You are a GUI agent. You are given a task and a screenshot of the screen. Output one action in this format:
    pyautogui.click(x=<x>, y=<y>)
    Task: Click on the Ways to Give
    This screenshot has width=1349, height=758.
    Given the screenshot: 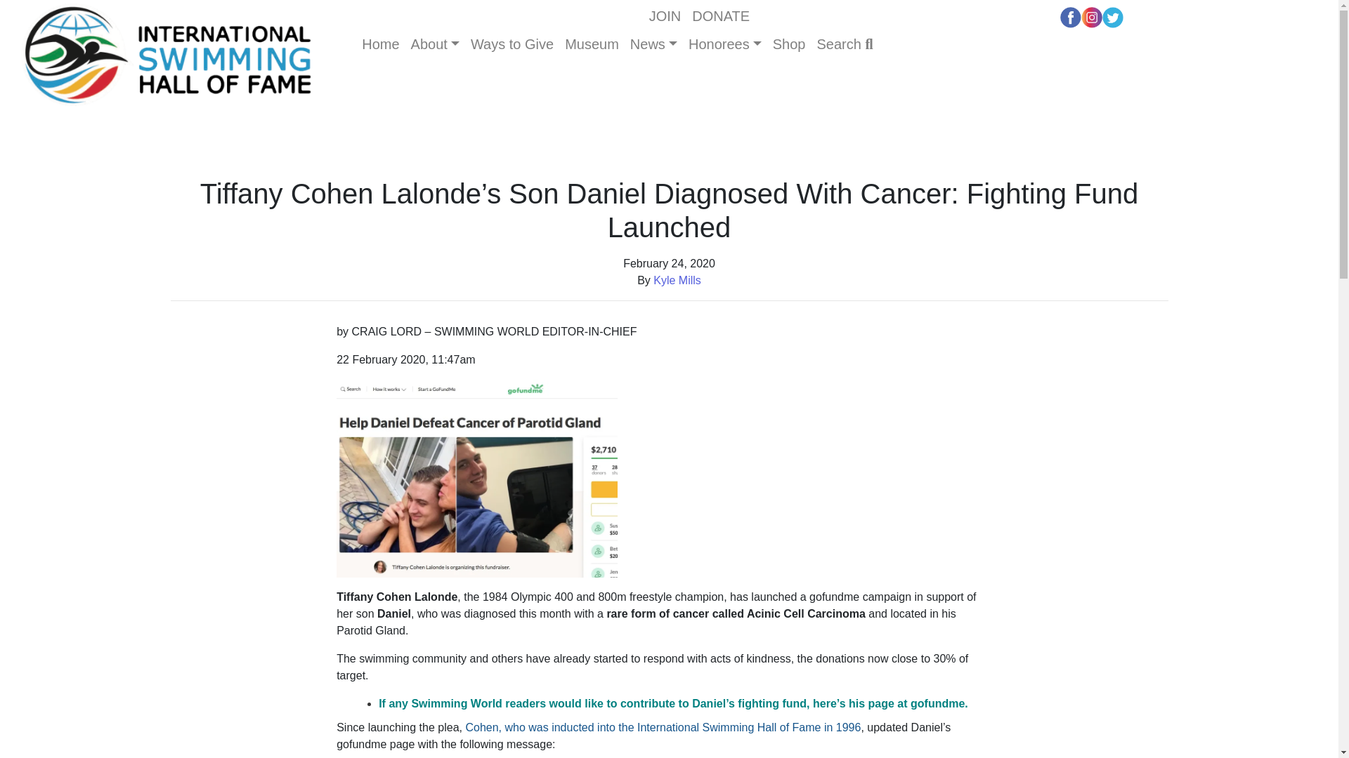 What is the action you would take?
    pyautogui.click(x=512, y=44)
    